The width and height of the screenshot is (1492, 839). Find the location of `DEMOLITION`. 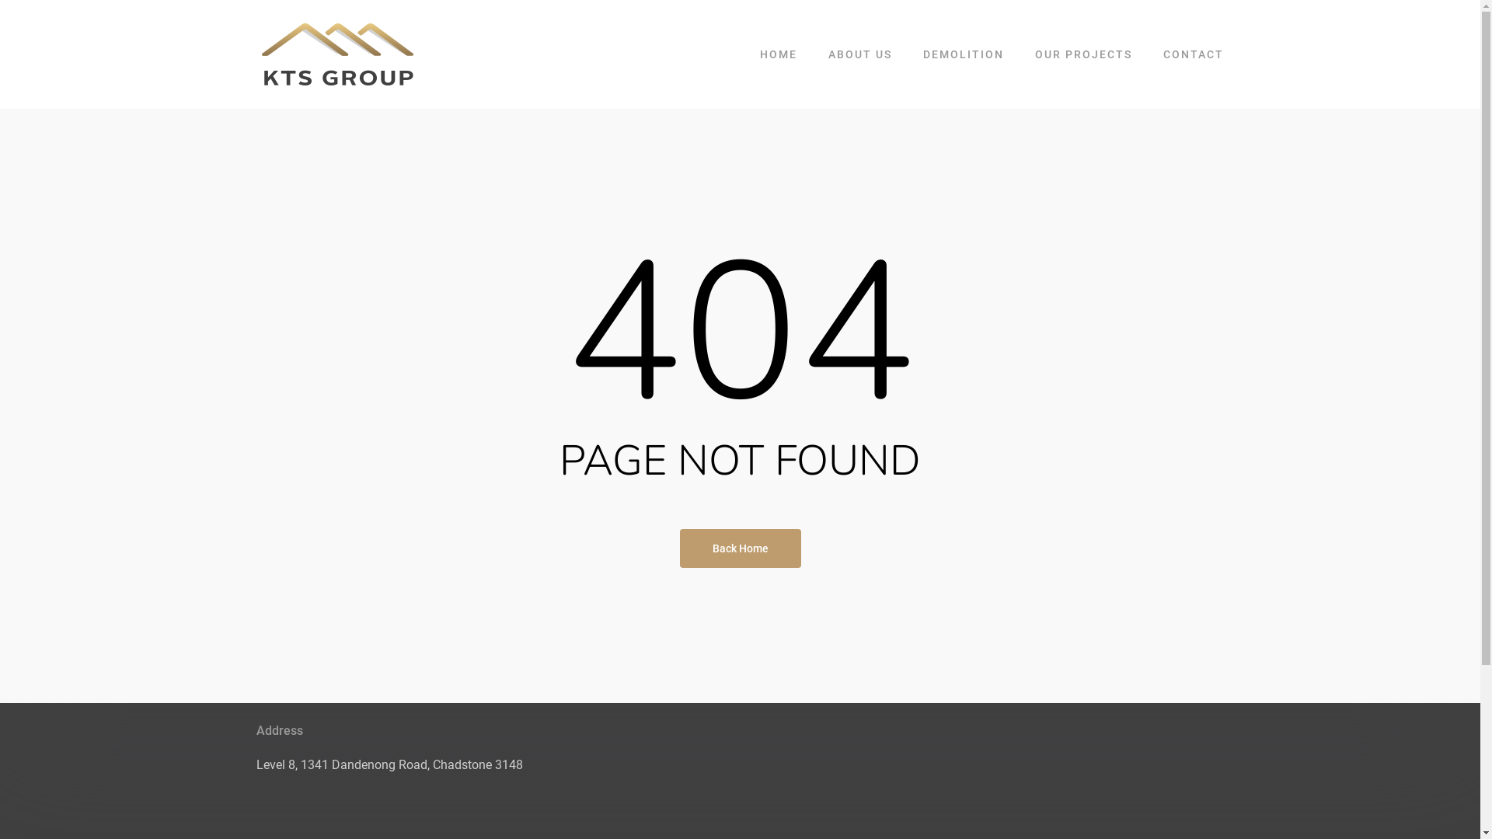

DEMOLITION is located at coordinates (964, 54).